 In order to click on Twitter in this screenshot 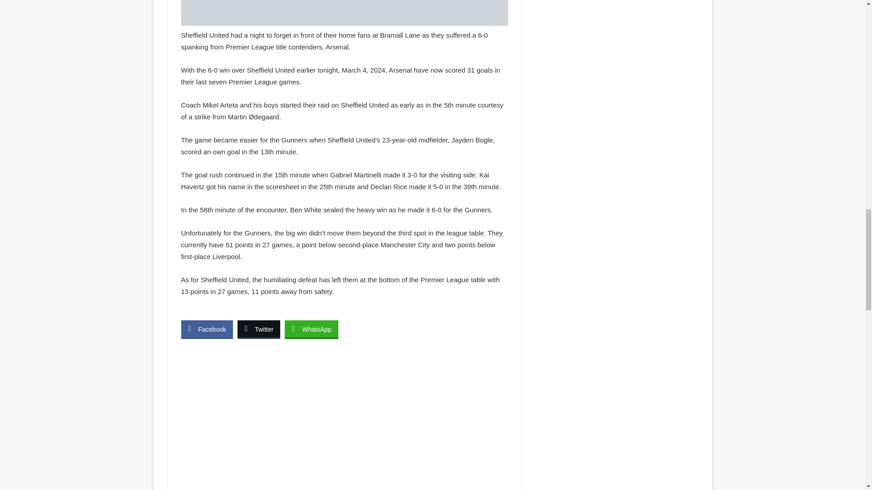, I will do `click(258, 329)`.